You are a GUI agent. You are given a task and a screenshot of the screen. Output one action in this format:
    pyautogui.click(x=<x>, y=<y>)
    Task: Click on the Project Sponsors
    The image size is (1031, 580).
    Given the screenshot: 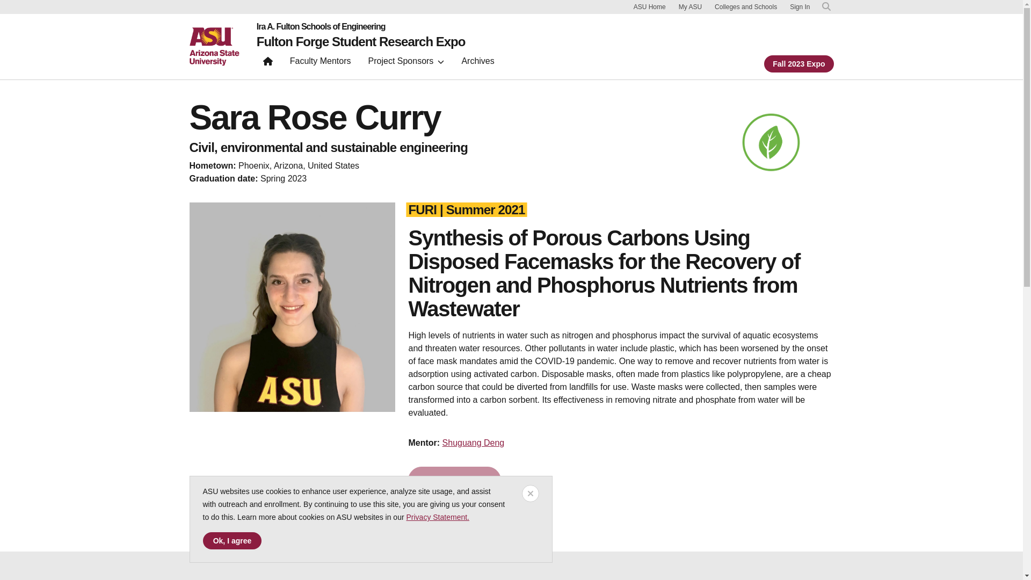 What is the action you would take?
    pyautogui.click(x=406, y=63)
    